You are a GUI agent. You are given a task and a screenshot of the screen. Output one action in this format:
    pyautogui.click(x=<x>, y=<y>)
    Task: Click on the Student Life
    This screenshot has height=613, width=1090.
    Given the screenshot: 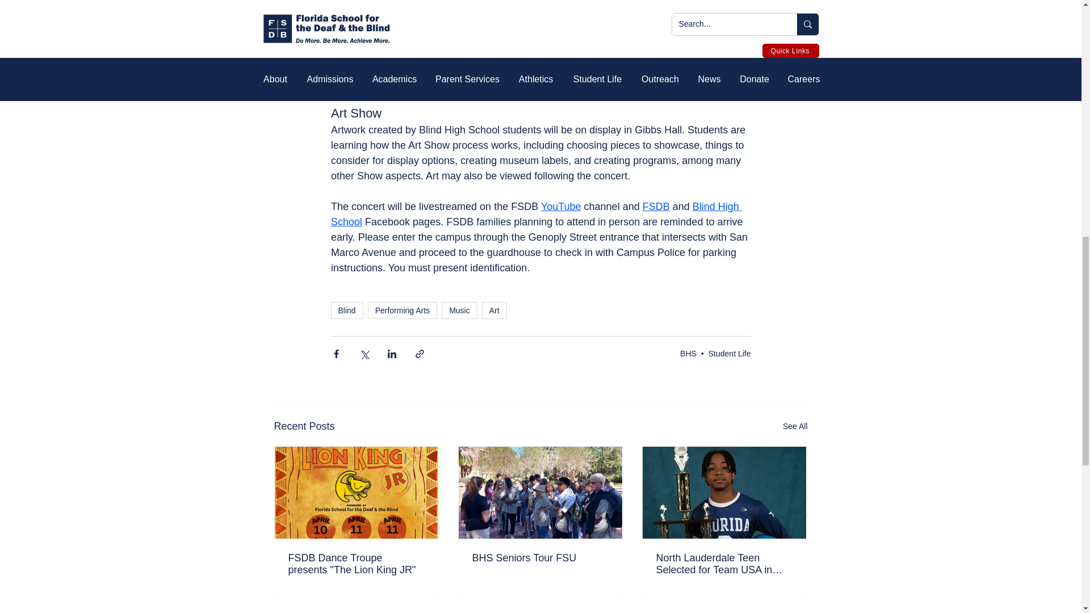 What is the action you would take?
    pyautogui.click(x=730, y=353)
    